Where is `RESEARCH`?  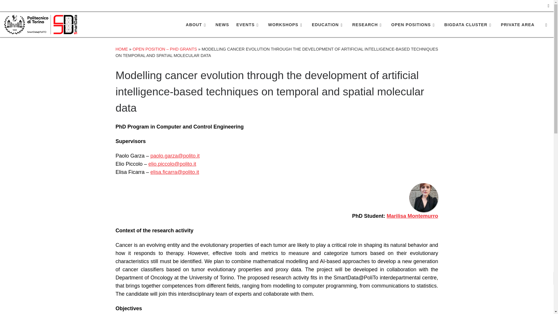 RESEARCH is located at coordinates (368, 24).